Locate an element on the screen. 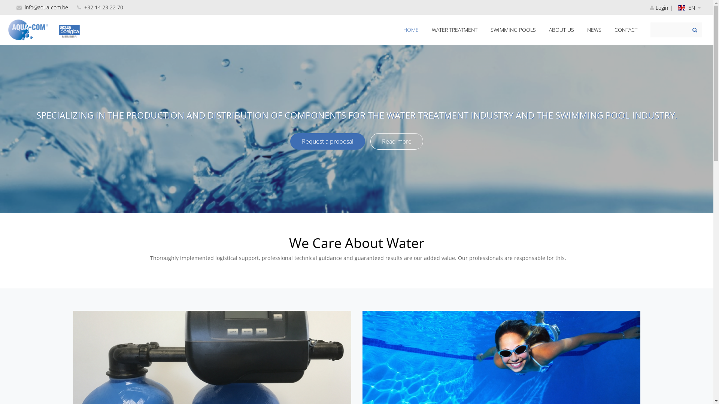 This screenshot has height=404, width=719. SWIMMING POOLS is located at coordinates (513, 30).